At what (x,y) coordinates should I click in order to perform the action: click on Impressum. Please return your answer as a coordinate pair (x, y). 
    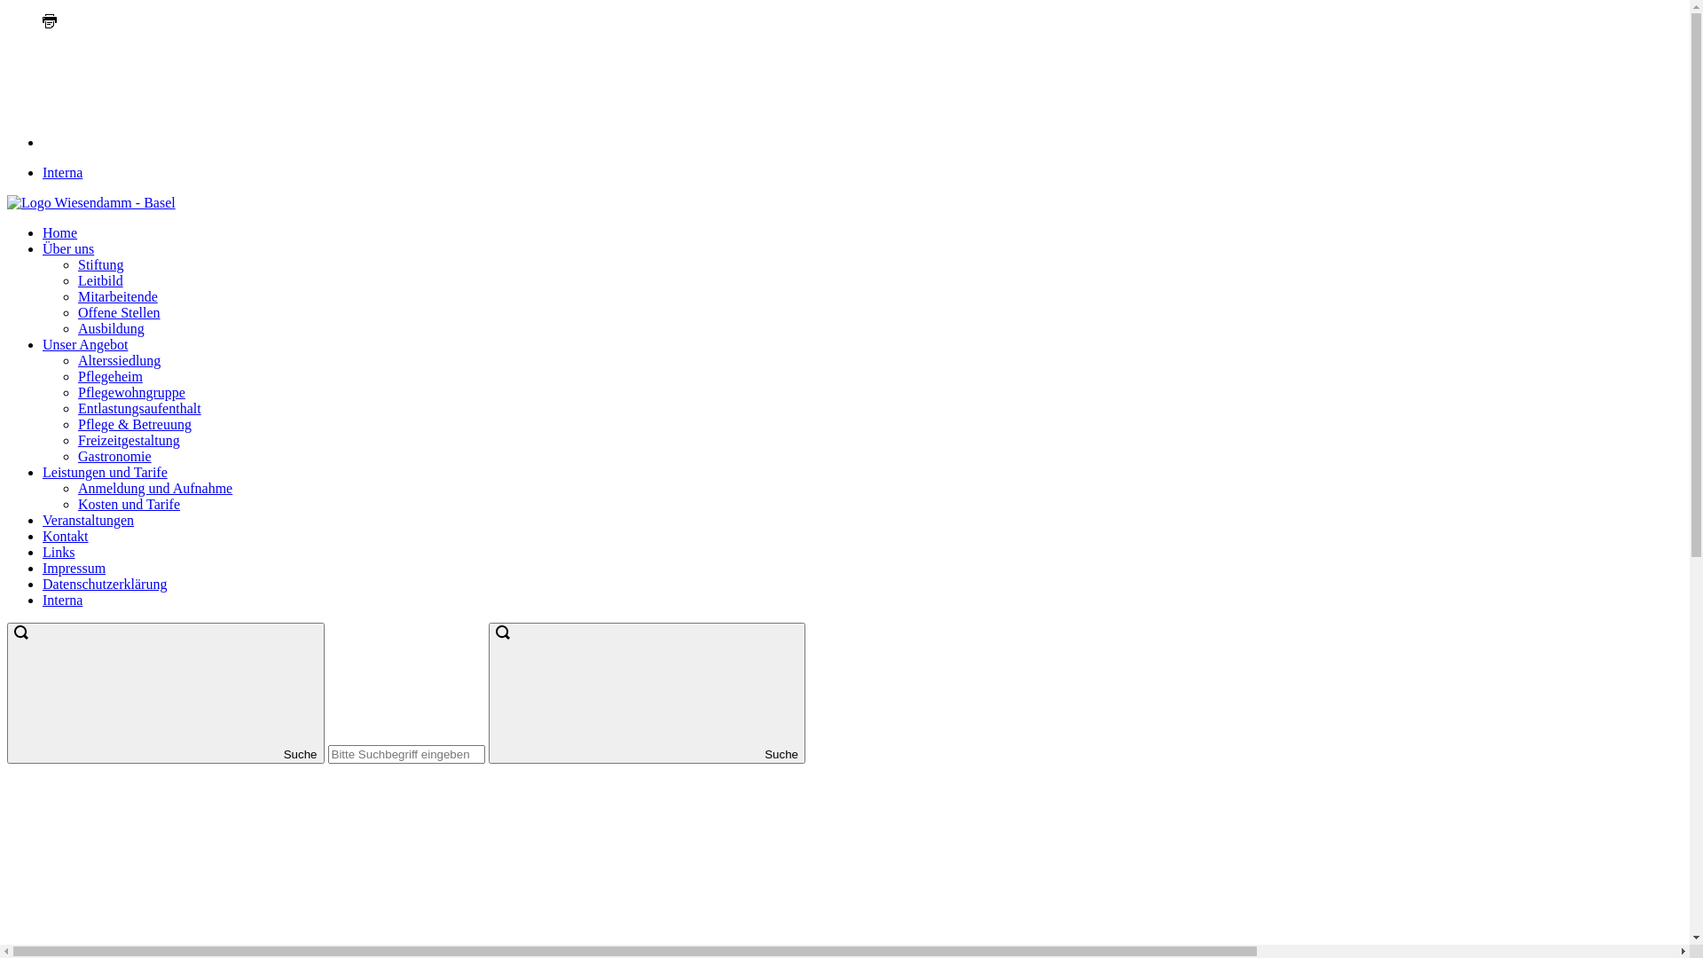
    Looking at the image, I should click on (75, 568).